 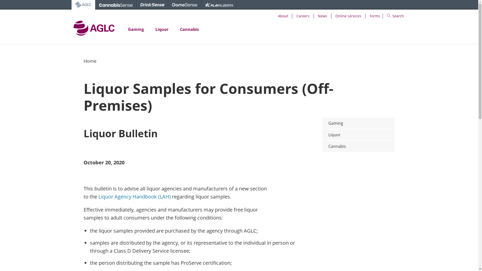 I want to click on Home, so click(x=90, y=61).